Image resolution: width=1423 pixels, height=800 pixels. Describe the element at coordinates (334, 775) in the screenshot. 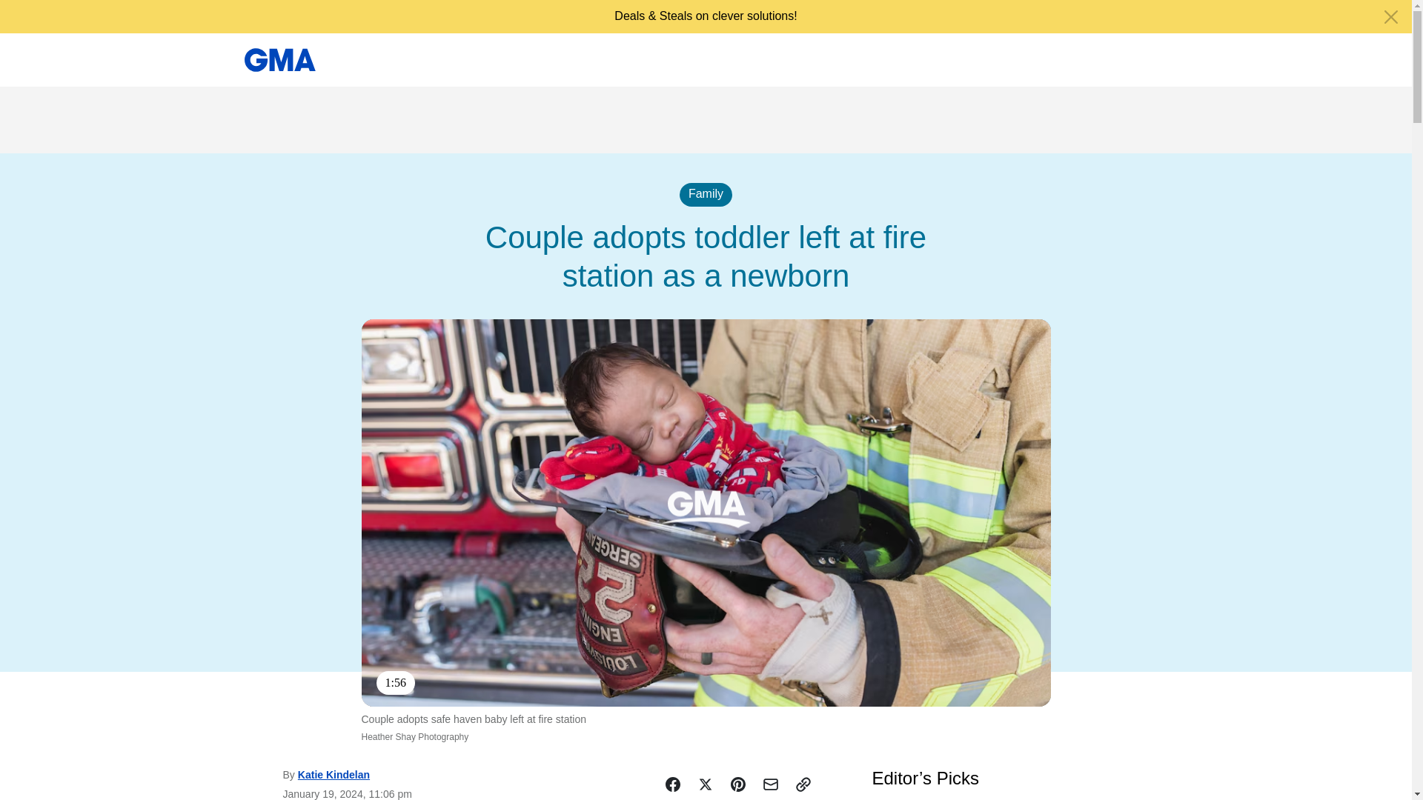

I see `Katie Kindelan` at that location.